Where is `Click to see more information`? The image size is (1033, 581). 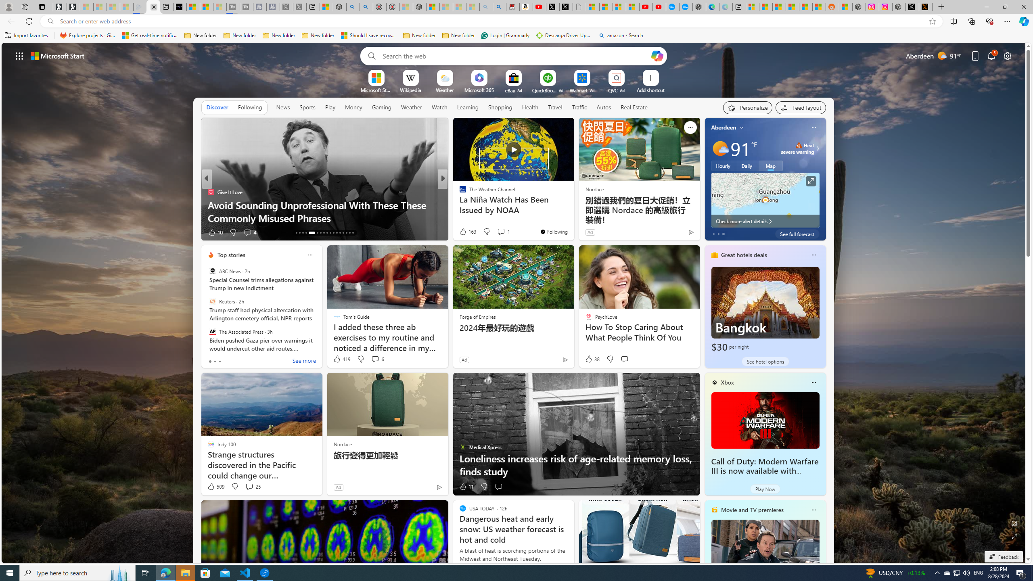 Click to see more information is located at coordinates (811, 181).